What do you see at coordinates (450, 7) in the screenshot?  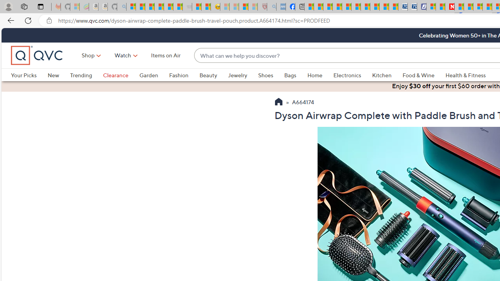 I see `Latest Politics News & Archive | Newsweek.com` at bounding box center [450, 7].